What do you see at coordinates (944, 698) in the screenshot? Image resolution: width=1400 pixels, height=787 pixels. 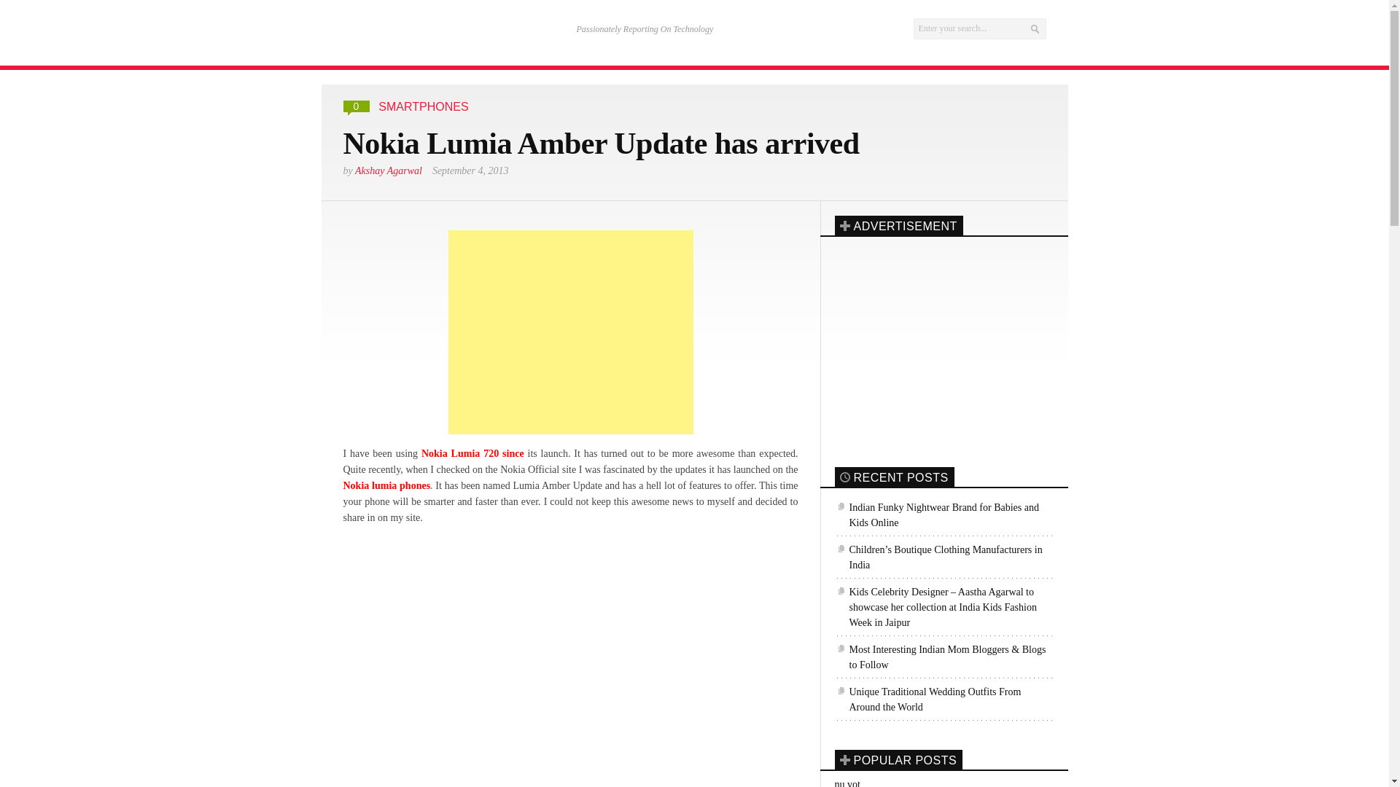 I see `Unique Traditional Wedding Outfits From Around the World` at bounding box center [944, 698].